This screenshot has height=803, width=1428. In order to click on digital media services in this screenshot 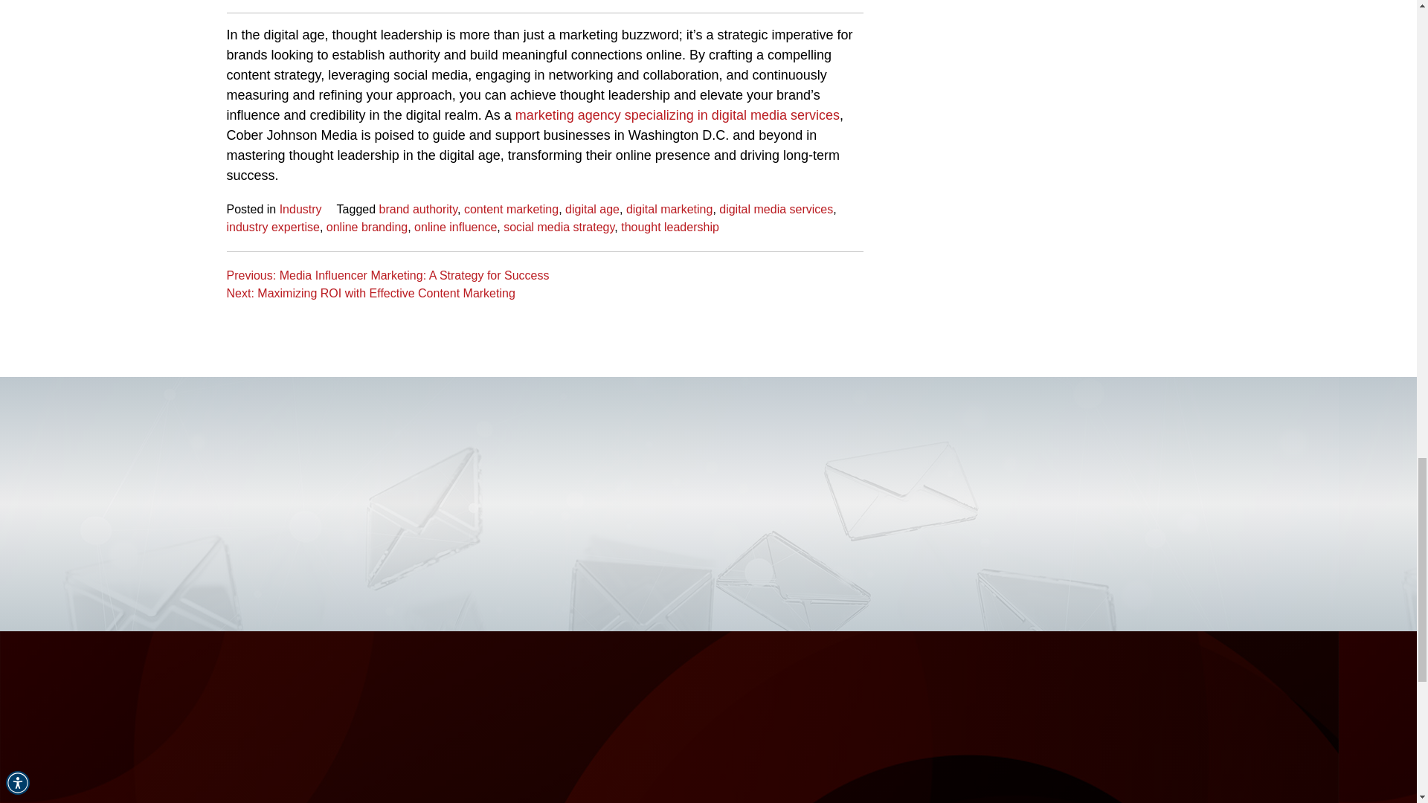, I will do `click(776, 208)`.